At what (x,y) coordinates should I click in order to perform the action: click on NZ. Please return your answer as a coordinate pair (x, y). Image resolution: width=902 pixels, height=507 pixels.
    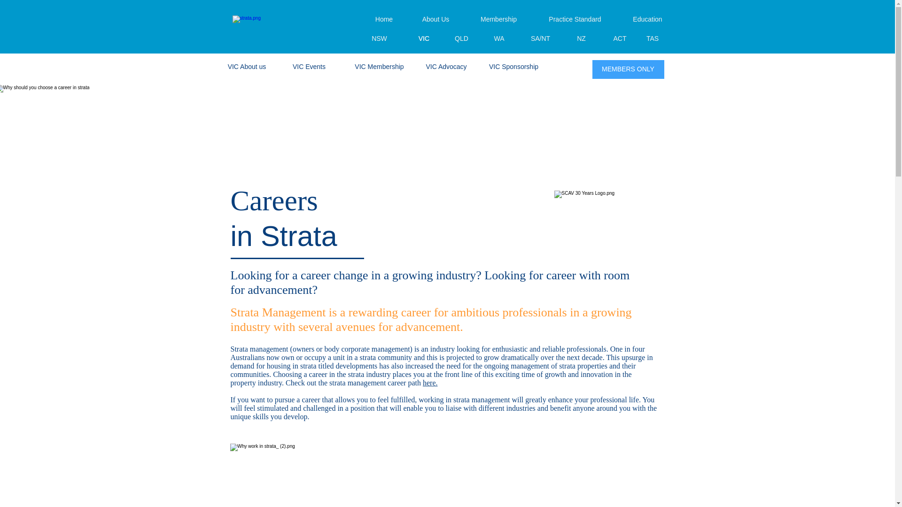
    Looking at the image, I should click on (582, 38).